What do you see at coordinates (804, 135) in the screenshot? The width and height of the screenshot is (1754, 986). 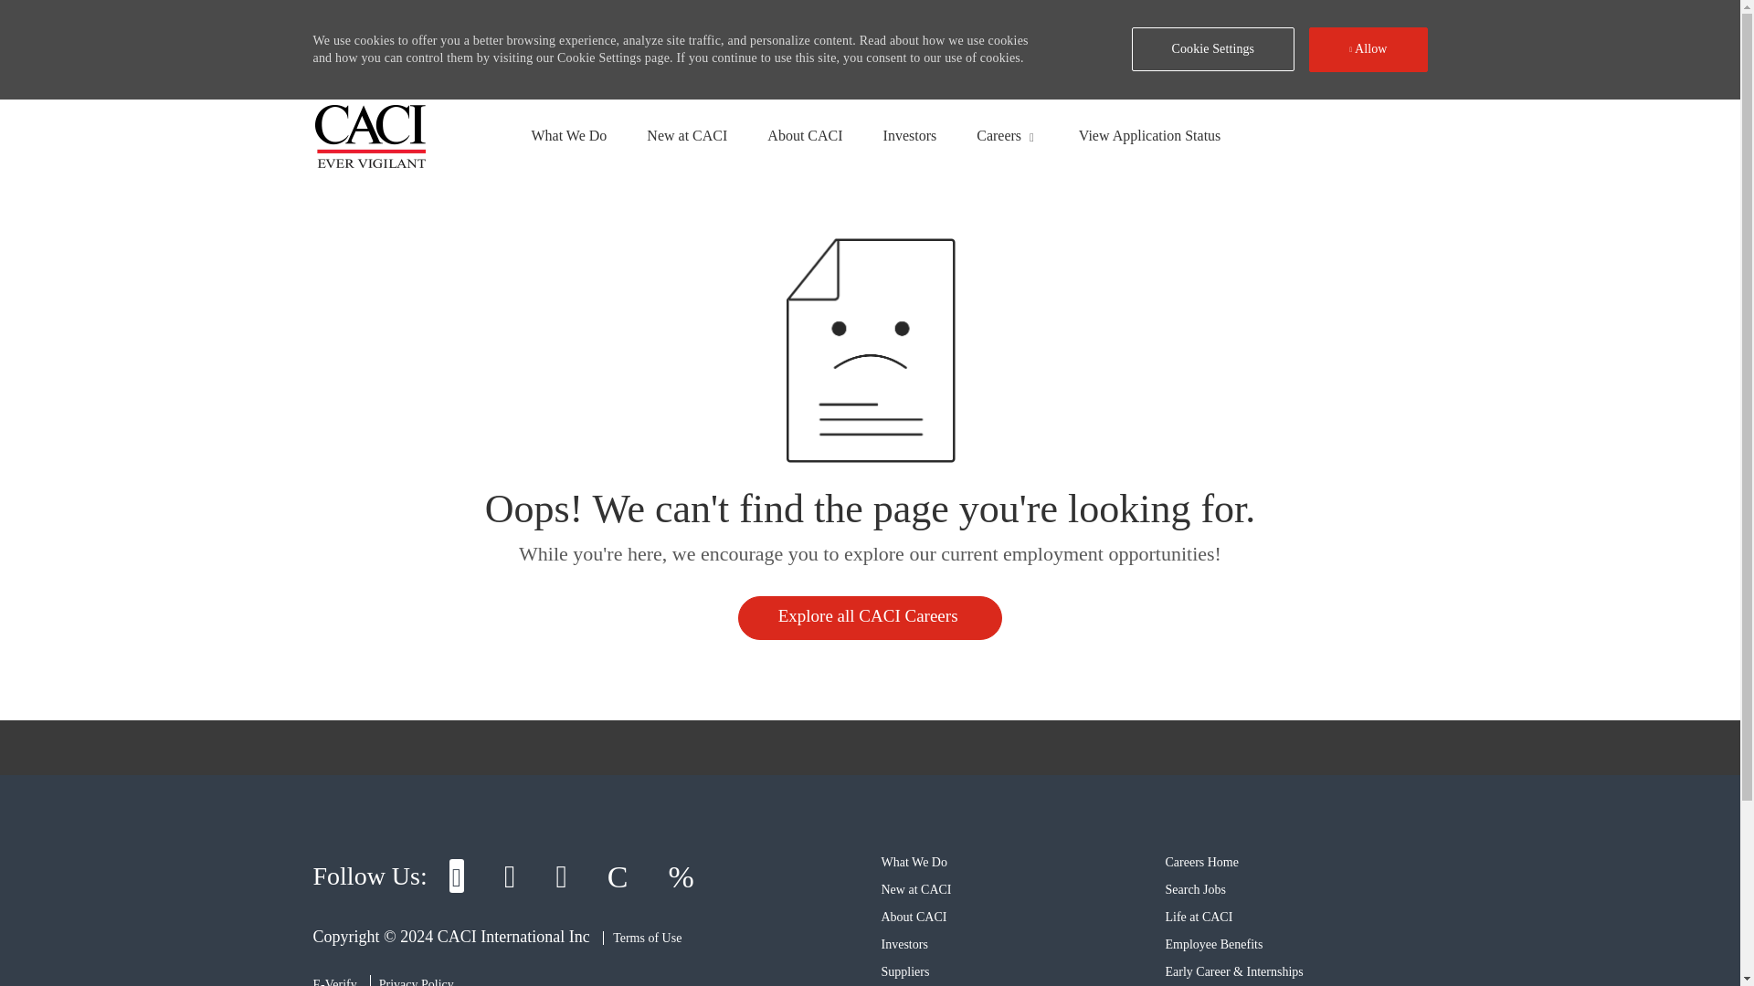 I see `About CACI` at bounding box center [804, 135].